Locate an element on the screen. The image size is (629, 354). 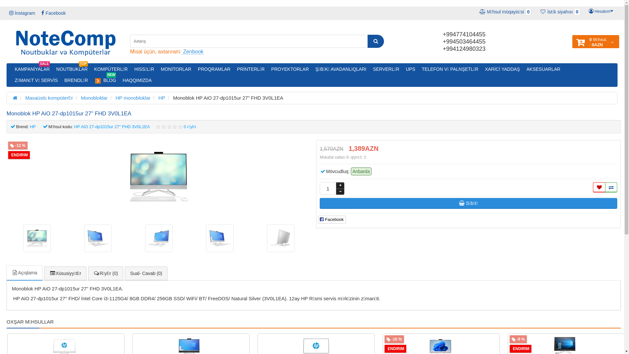
Monoblok HP AiO 27-dp1015ur 27" FHD 3V0L1EA is located at coordinates (37, 238).